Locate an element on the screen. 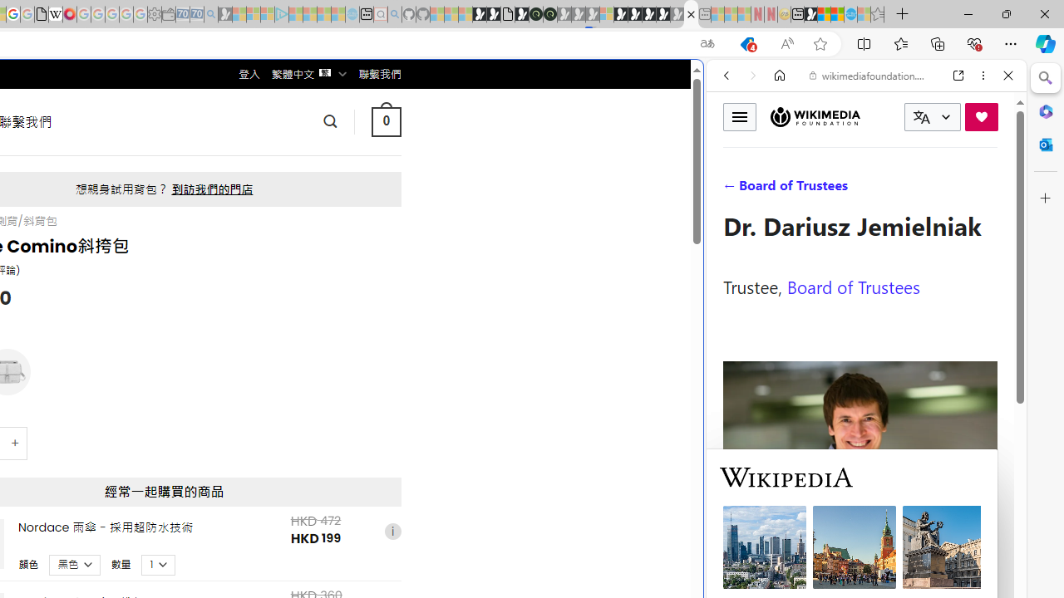  wikimediafoundation.org is located at coordinates (869, 75).